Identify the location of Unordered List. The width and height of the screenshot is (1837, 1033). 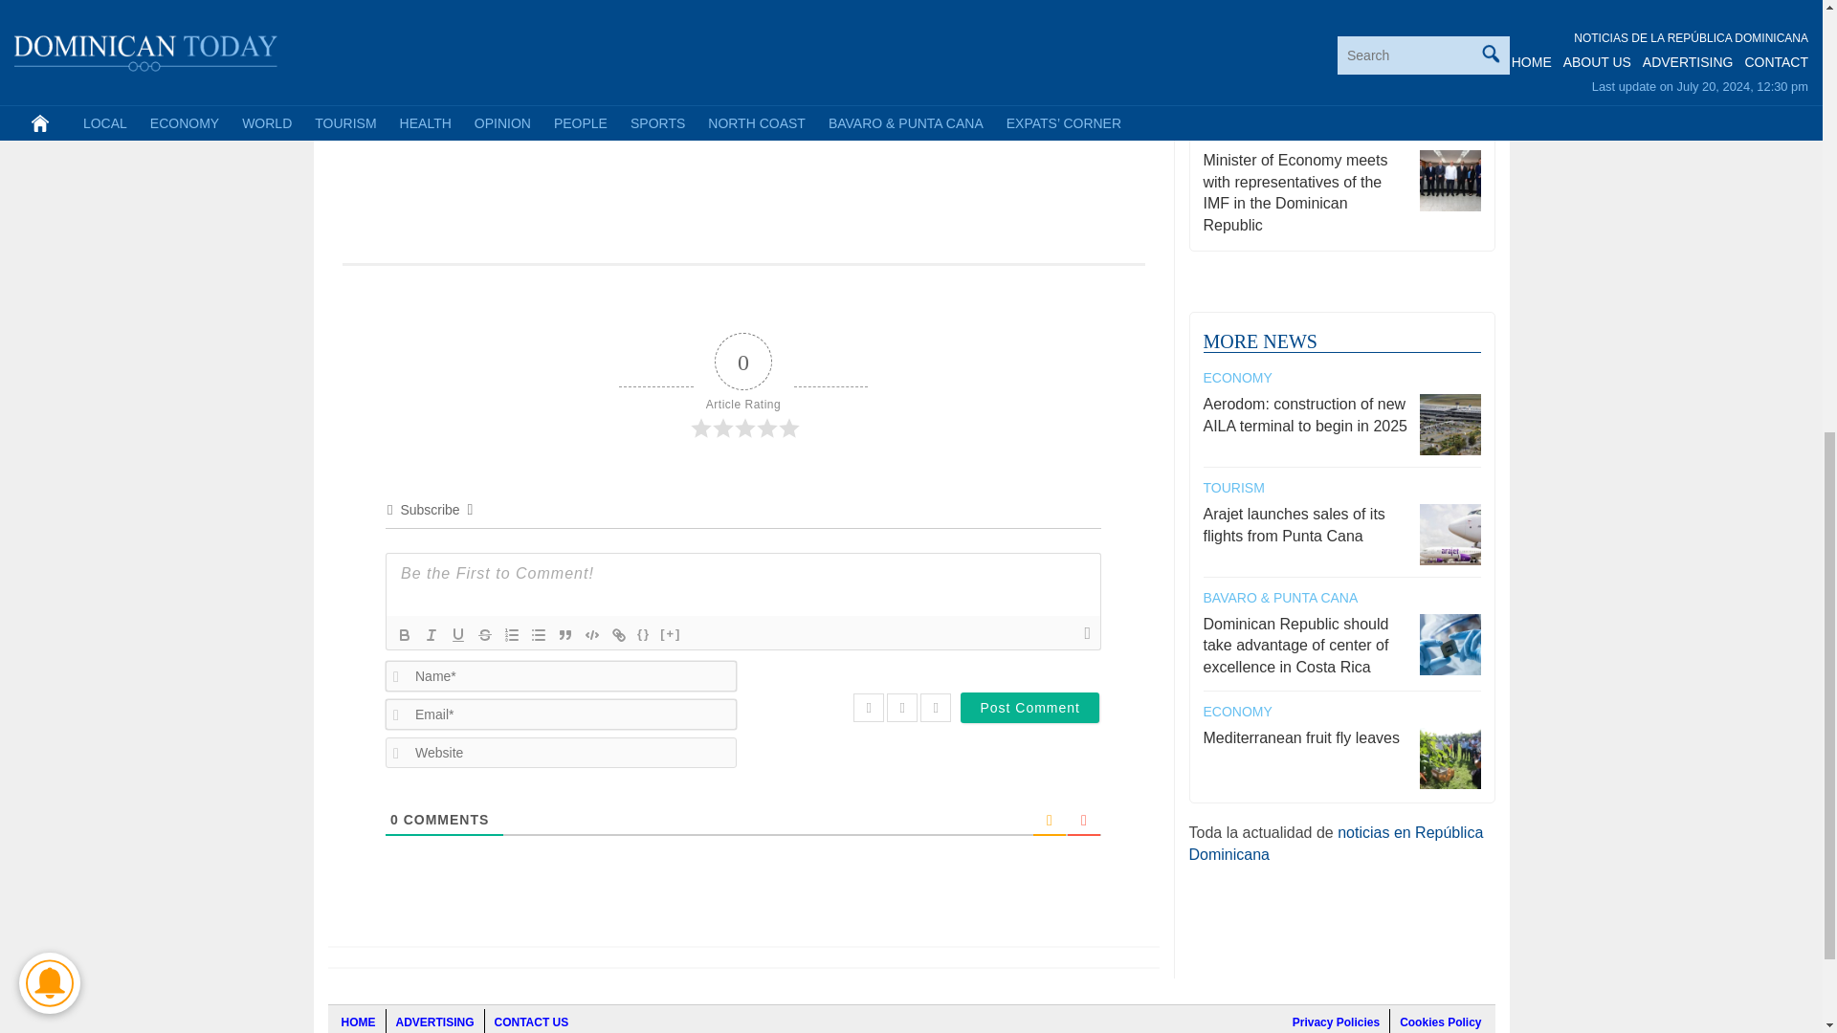
(539, 635).